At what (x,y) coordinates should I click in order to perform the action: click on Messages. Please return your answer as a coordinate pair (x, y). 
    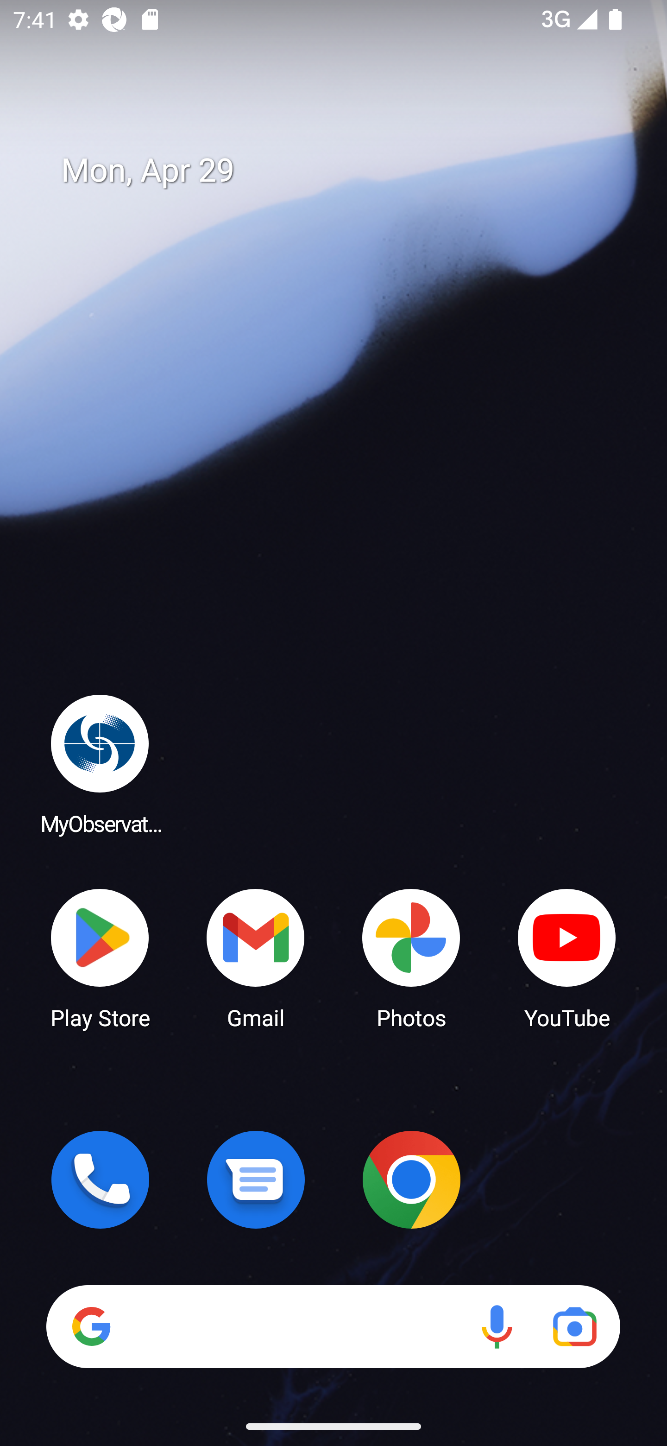
    Looking at the image, I should click on (256, 1180).